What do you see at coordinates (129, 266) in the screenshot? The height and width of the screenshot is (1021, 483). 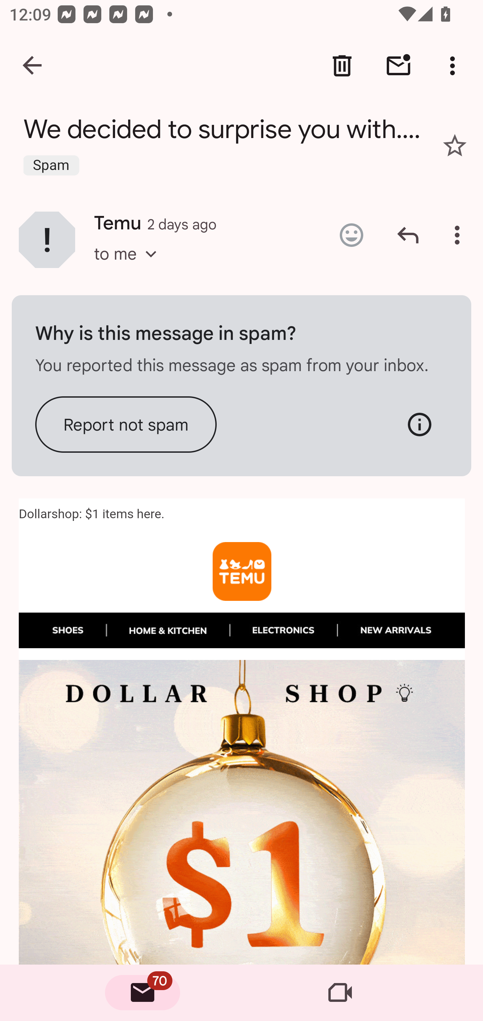 I see `to me` at bounding box center [129, 266].